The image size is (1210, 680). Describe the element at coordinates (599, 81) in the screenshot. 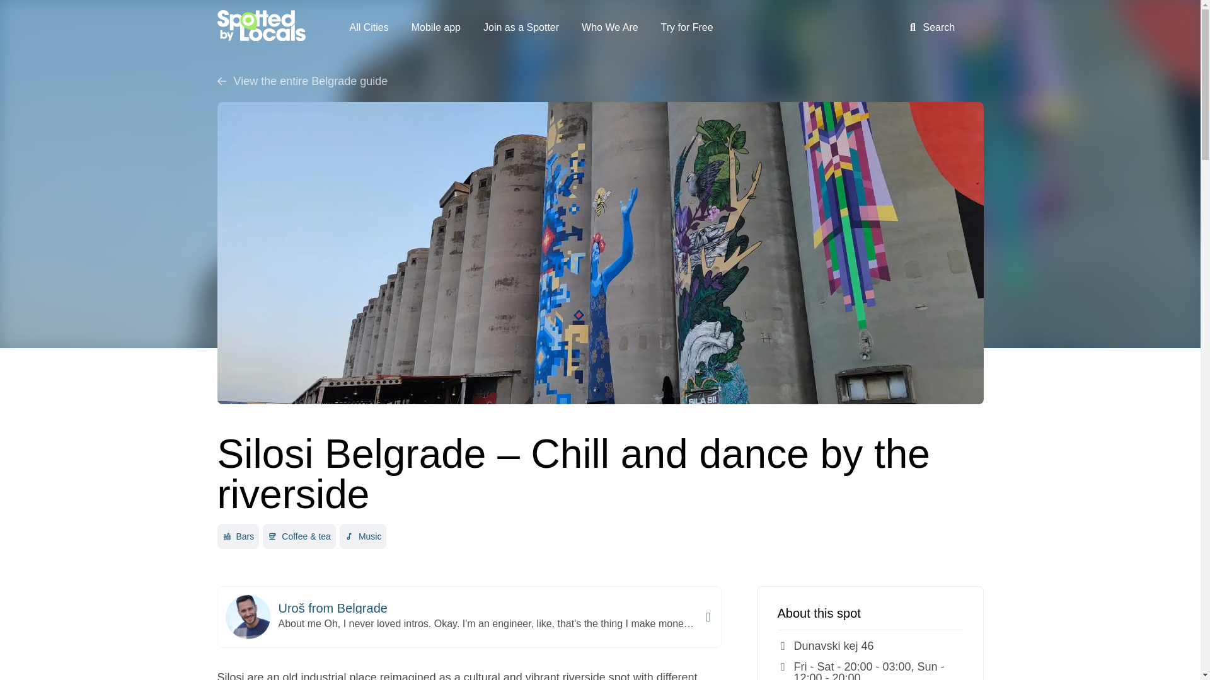

I see `View the entire Belgrade guide` at that location.